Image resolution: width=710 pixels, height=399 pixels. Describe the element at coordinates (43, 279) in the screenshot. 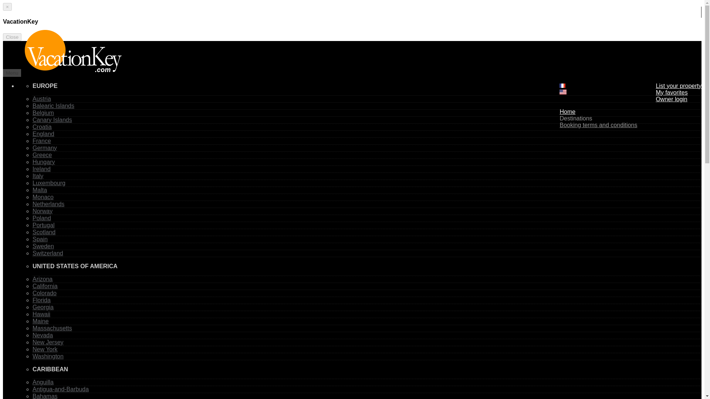

I see `Arizona` at that location.